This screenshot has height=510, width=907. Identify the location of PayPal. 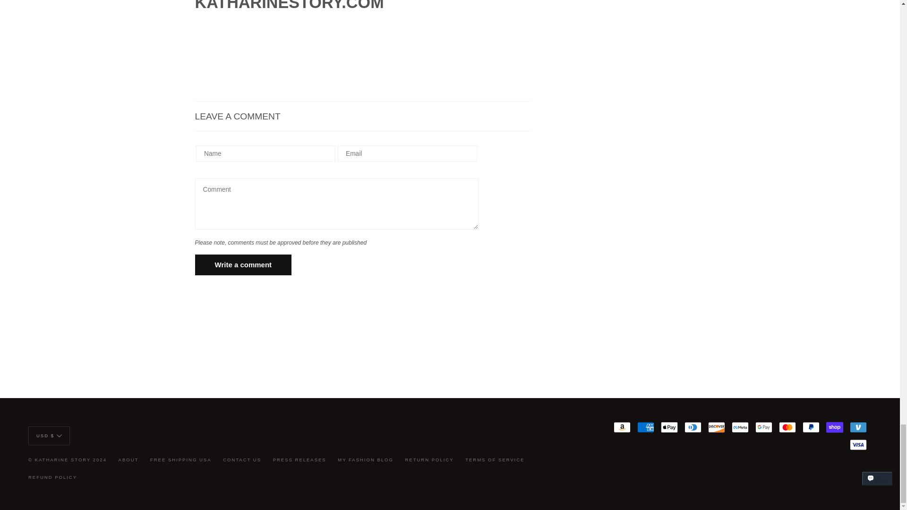
(811, 427).